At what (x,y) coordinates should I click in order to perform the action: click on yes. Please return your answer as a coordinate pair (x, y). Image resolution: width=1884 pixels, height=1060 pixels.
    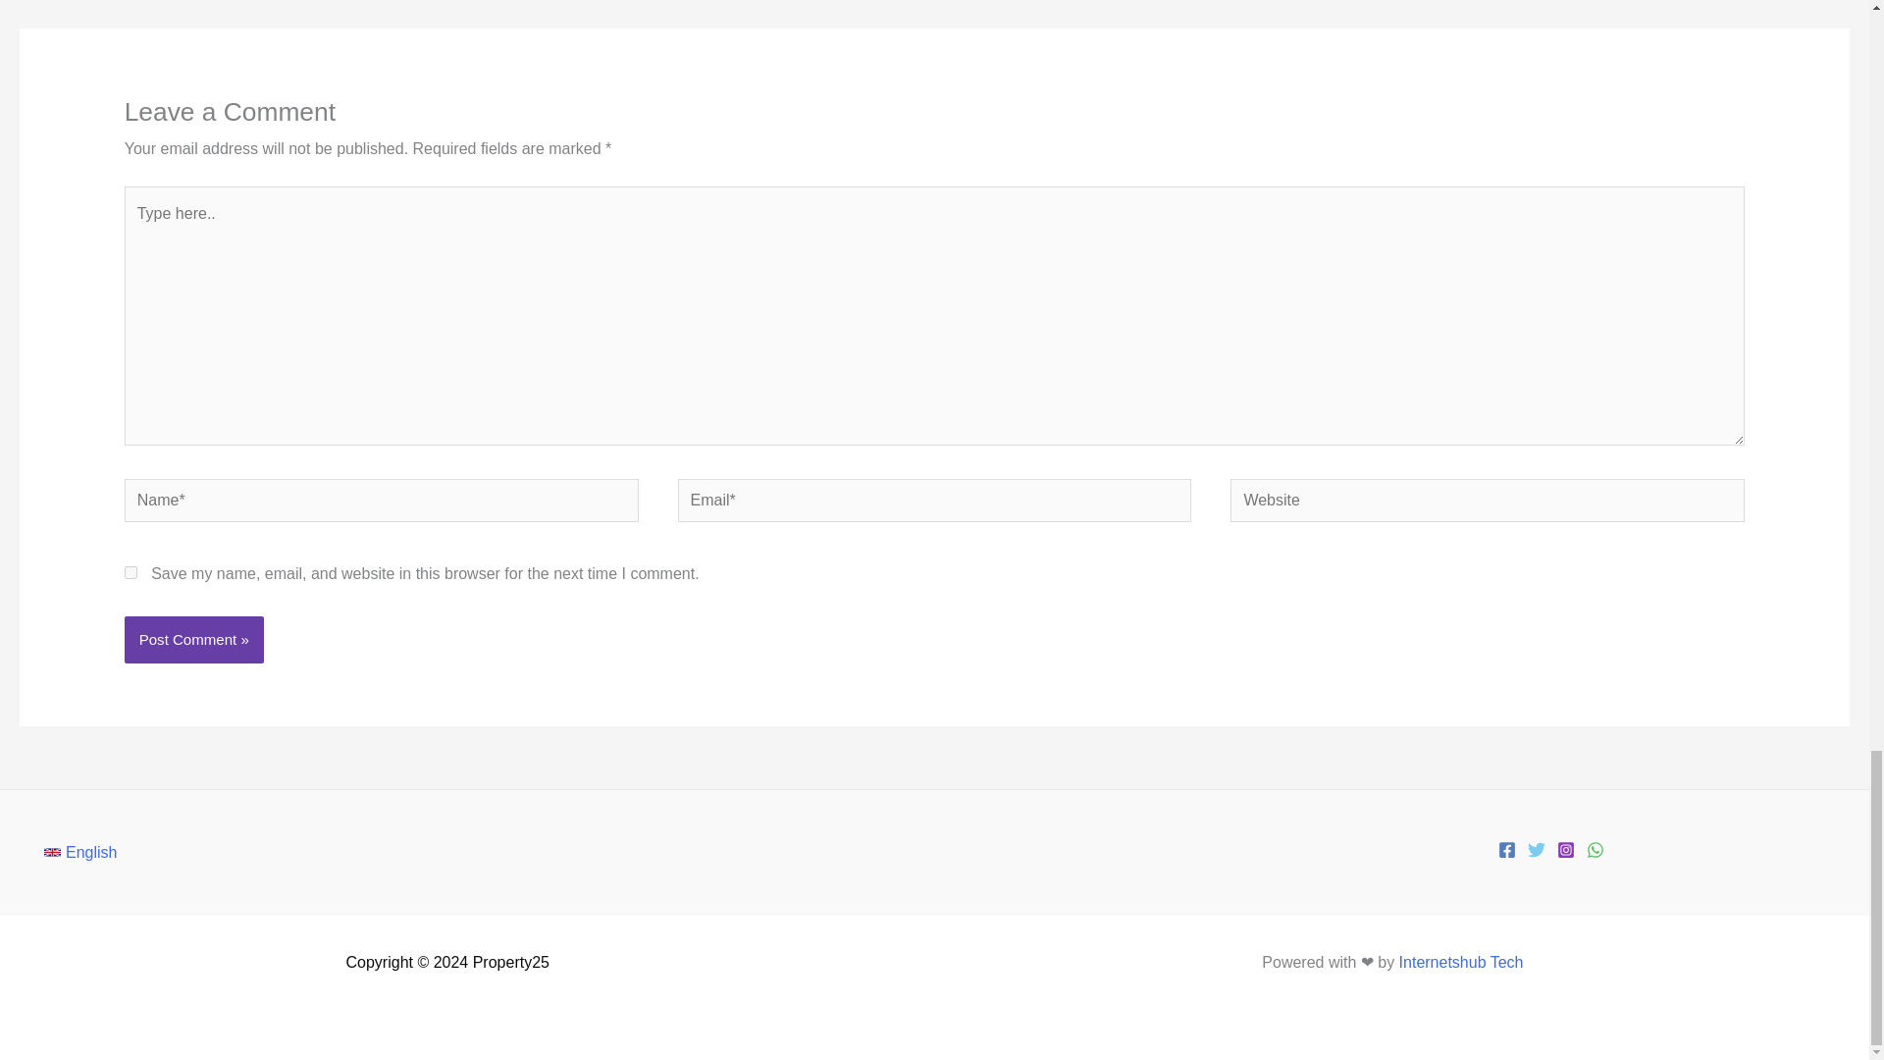
    Looking at the image, I should click on (131, 571).